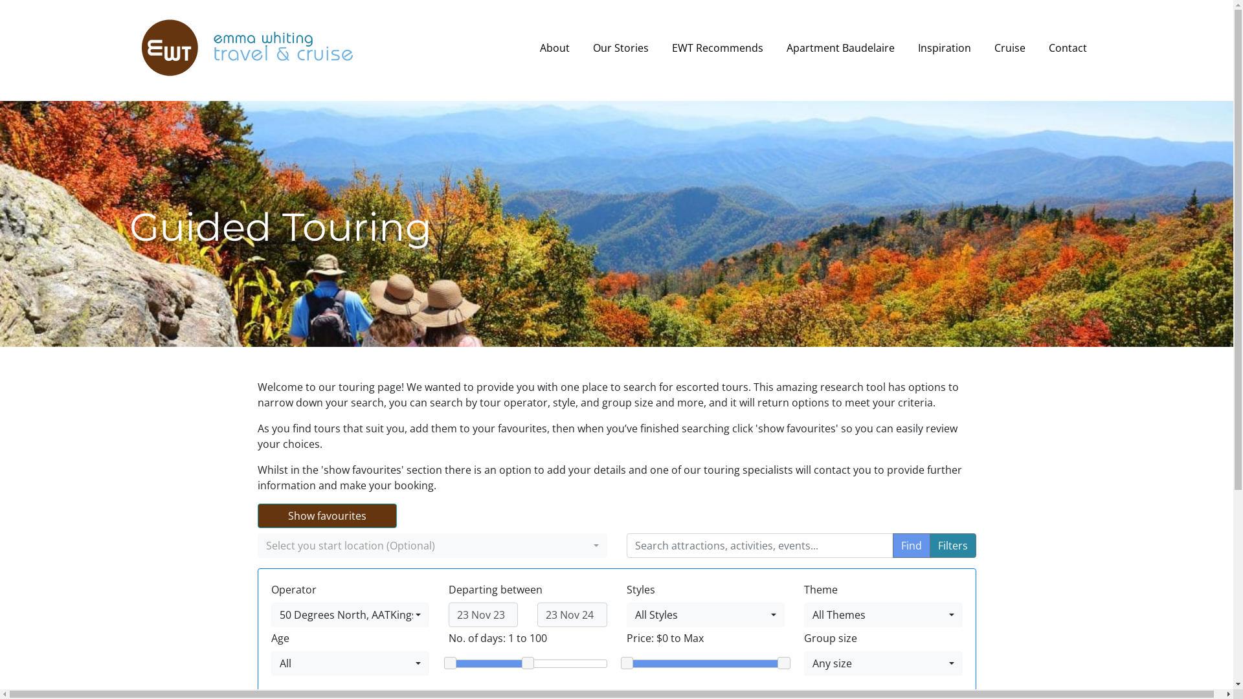 The width and height of the screenshot is (1243, 699). I want to click on Filters, so click(953, 546).